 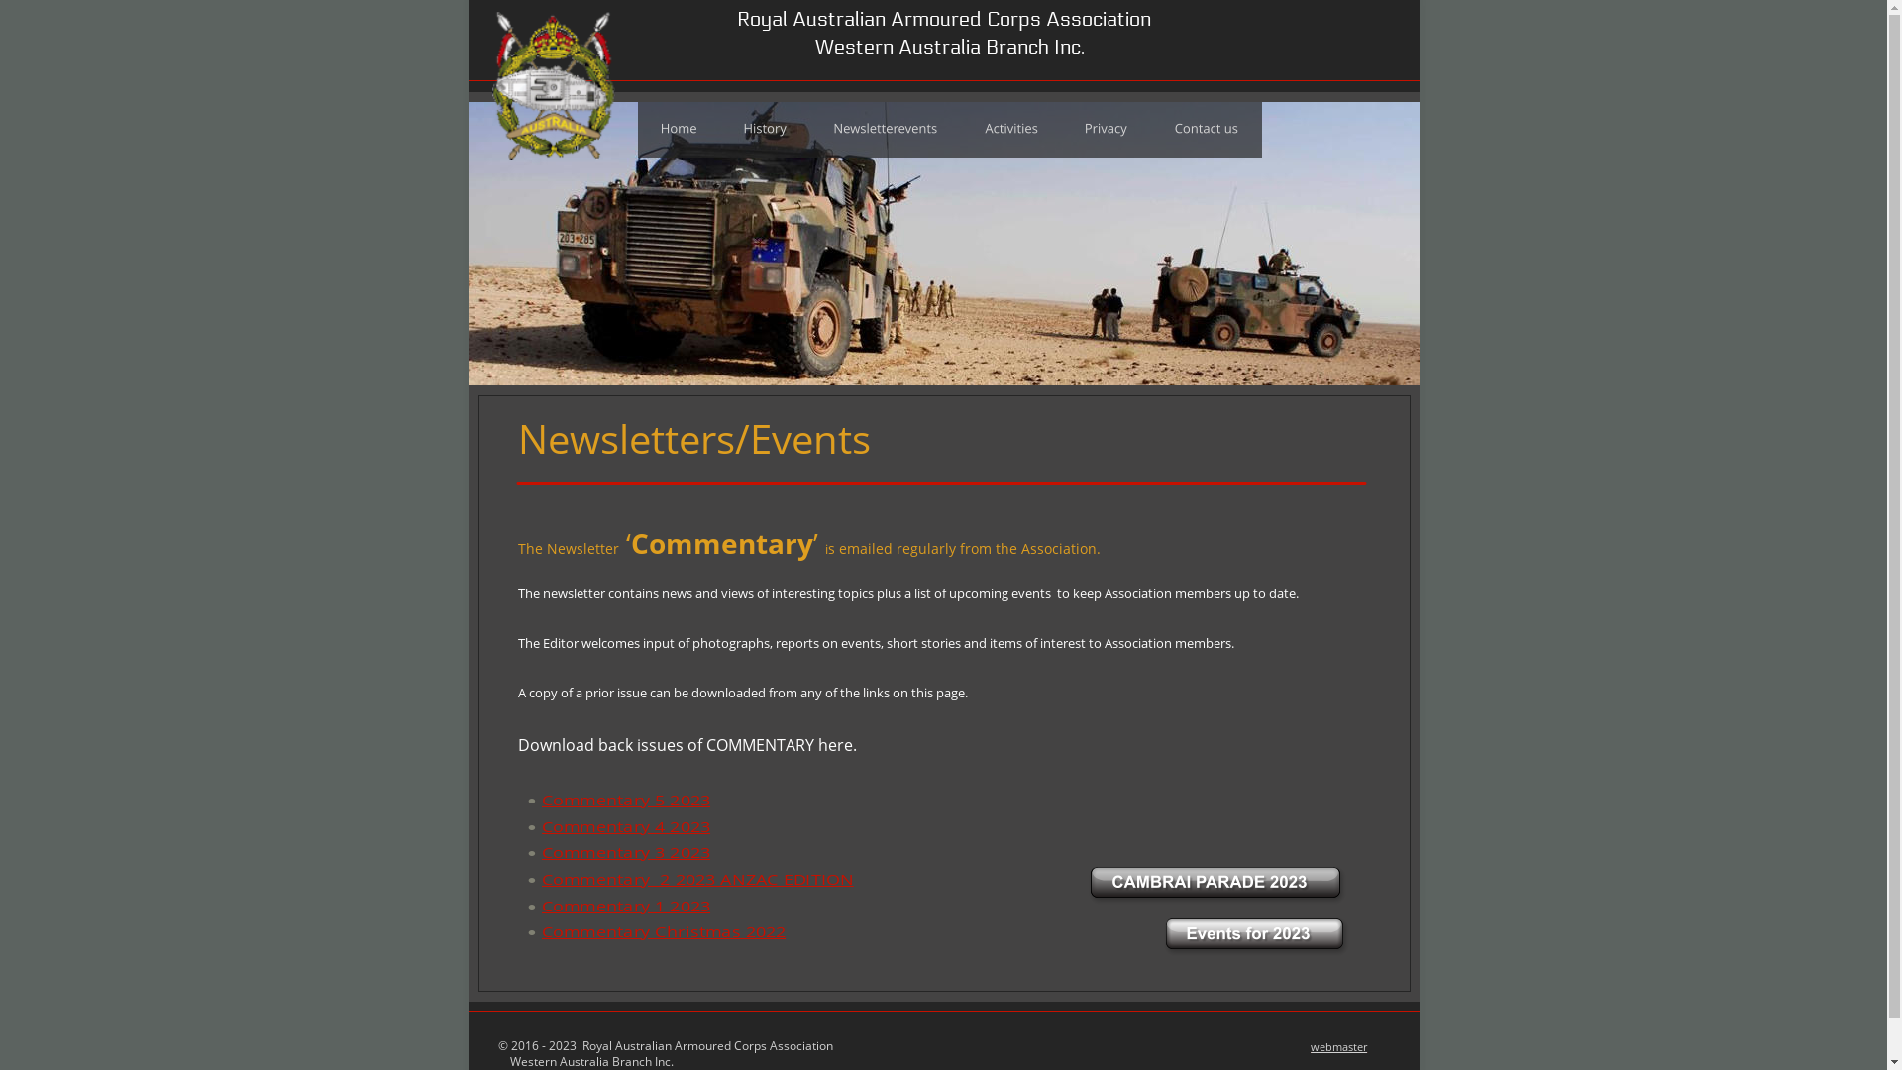 I want to click on Commentary 5 2023, so click(x=608, y=801).